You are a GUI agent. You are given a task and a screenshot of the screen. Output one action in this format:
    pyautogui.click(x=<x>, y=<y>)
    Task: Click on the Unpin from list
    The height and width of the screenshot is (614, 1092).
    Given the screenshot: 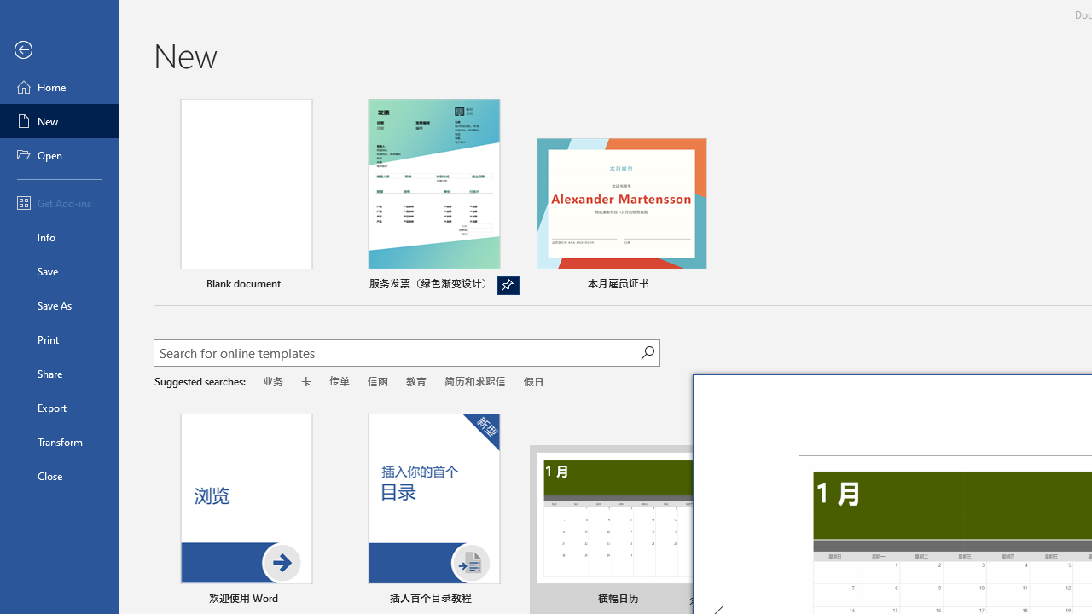 What is the action you would take?
    pyautogui.click(x=508, y=286)
    